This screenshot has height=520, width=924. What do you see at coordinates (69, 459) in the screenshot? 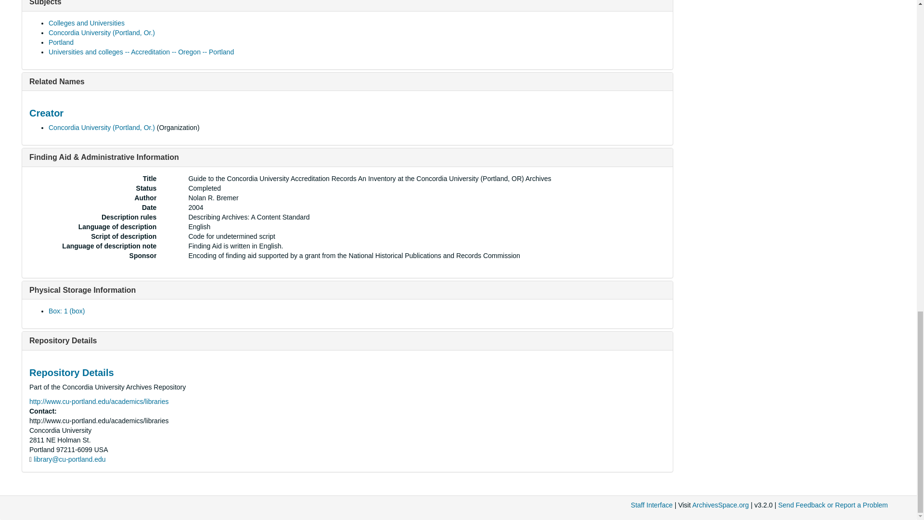
I see `Send email` at bounding box center [69, 459].